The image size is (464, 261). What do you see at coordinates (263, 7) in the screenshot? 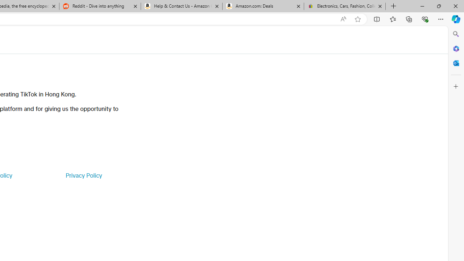
I see `Amazon.com: Deals` at bounding box center [263, 7].